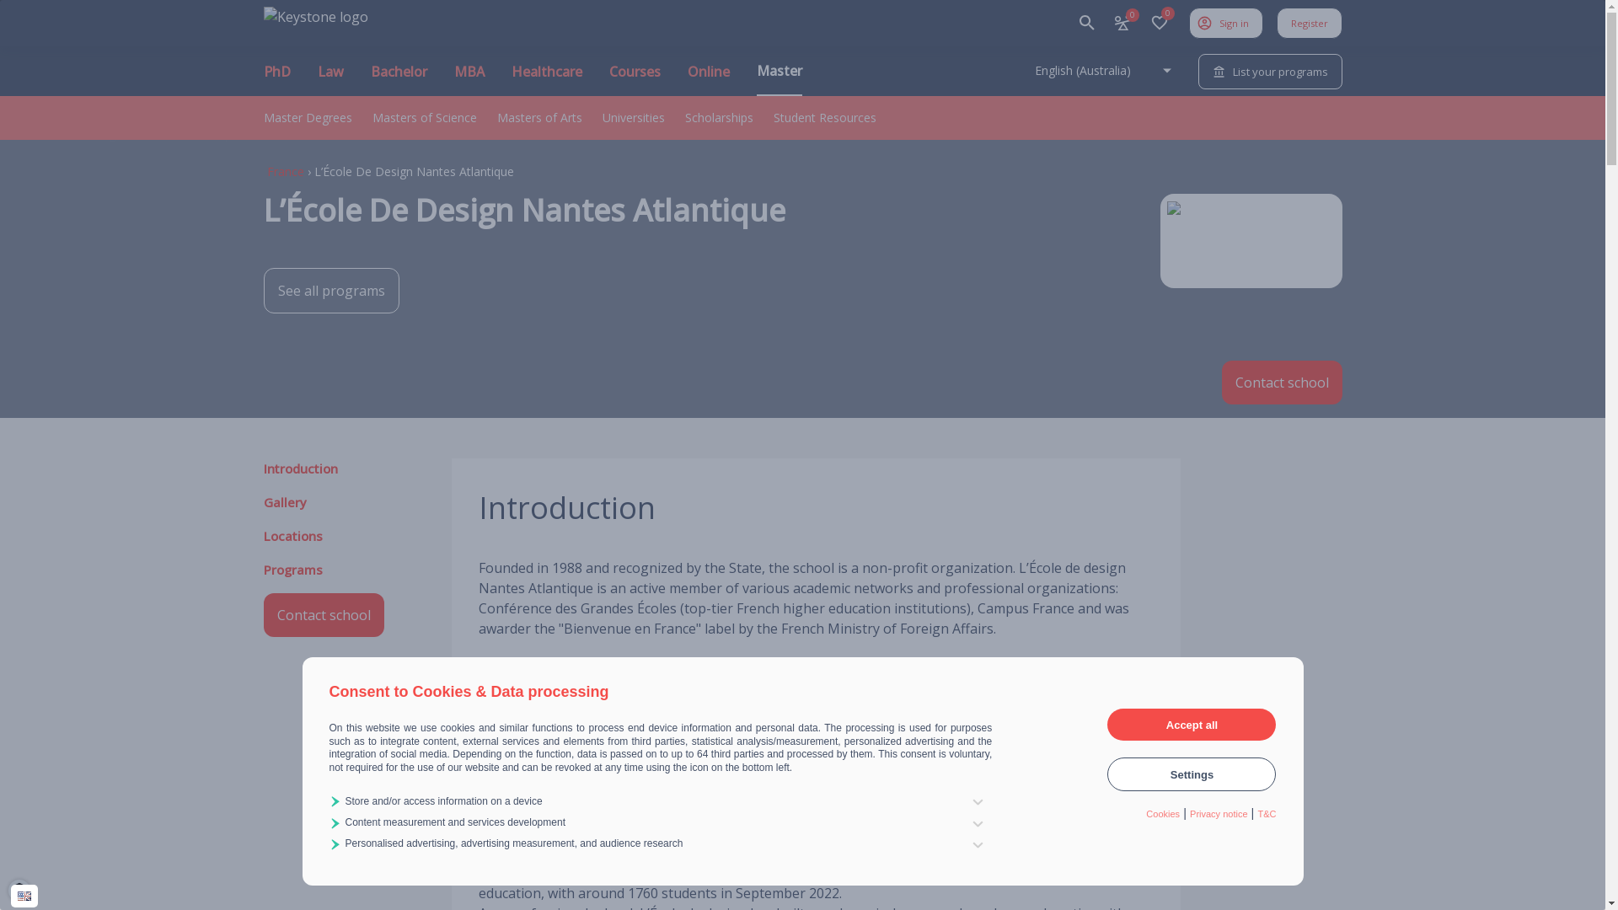  What do you see at coordinates (300, 468) in the screenshot?
I see `Introduction` at bounding box center [300, 468].